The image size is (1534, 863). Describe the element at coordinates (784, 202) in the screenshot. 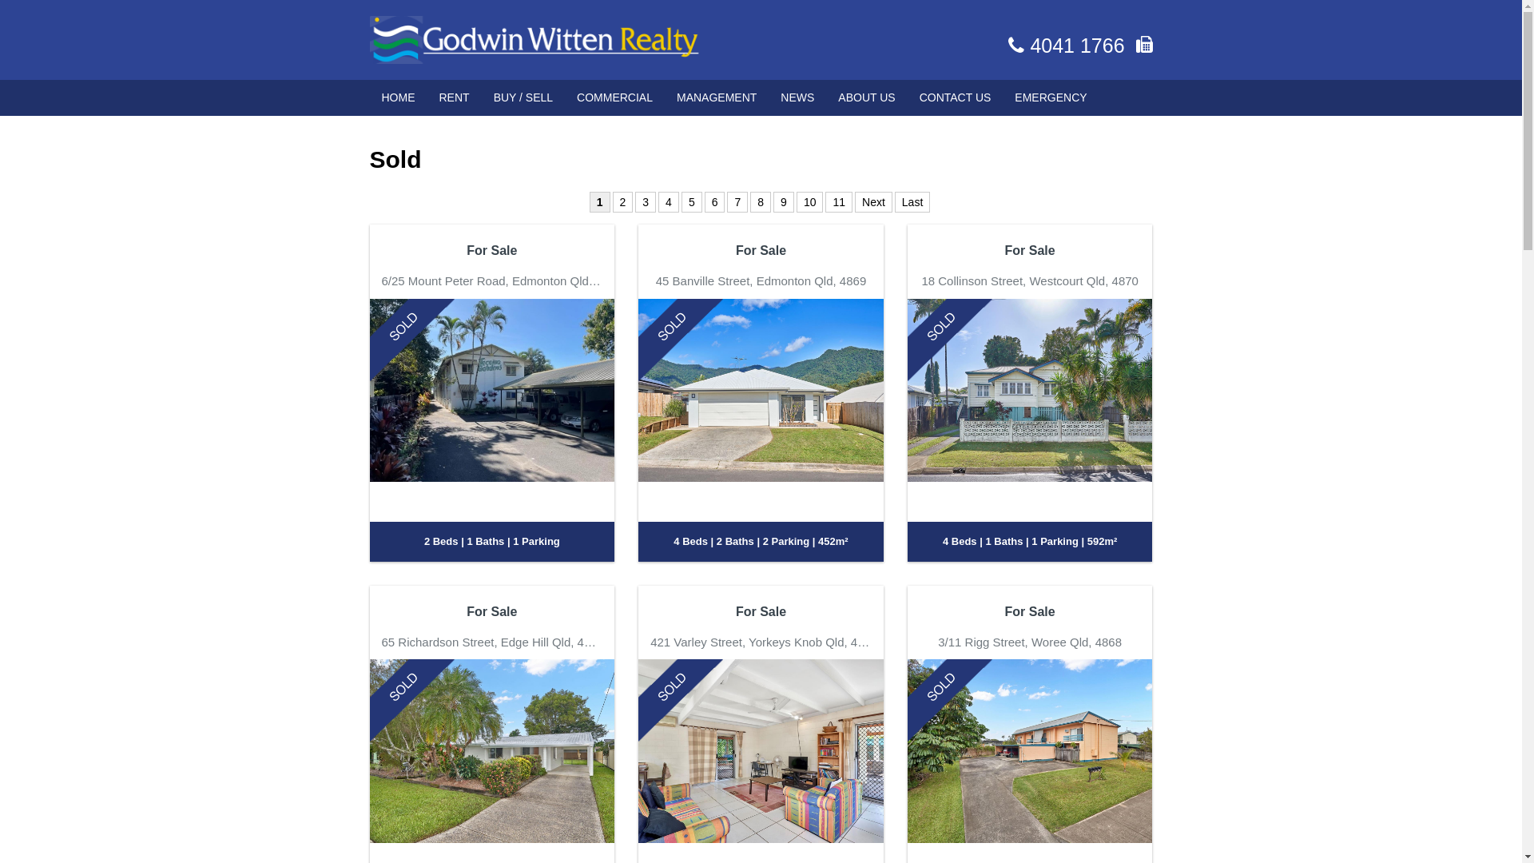

I see `9` at that location.